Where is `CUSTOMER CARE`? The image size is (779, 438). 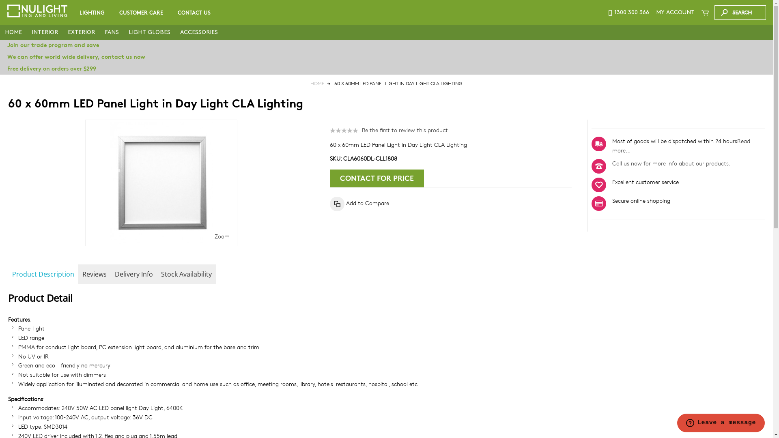
CUSTOMER CARE is located at coordinates (141, 13).